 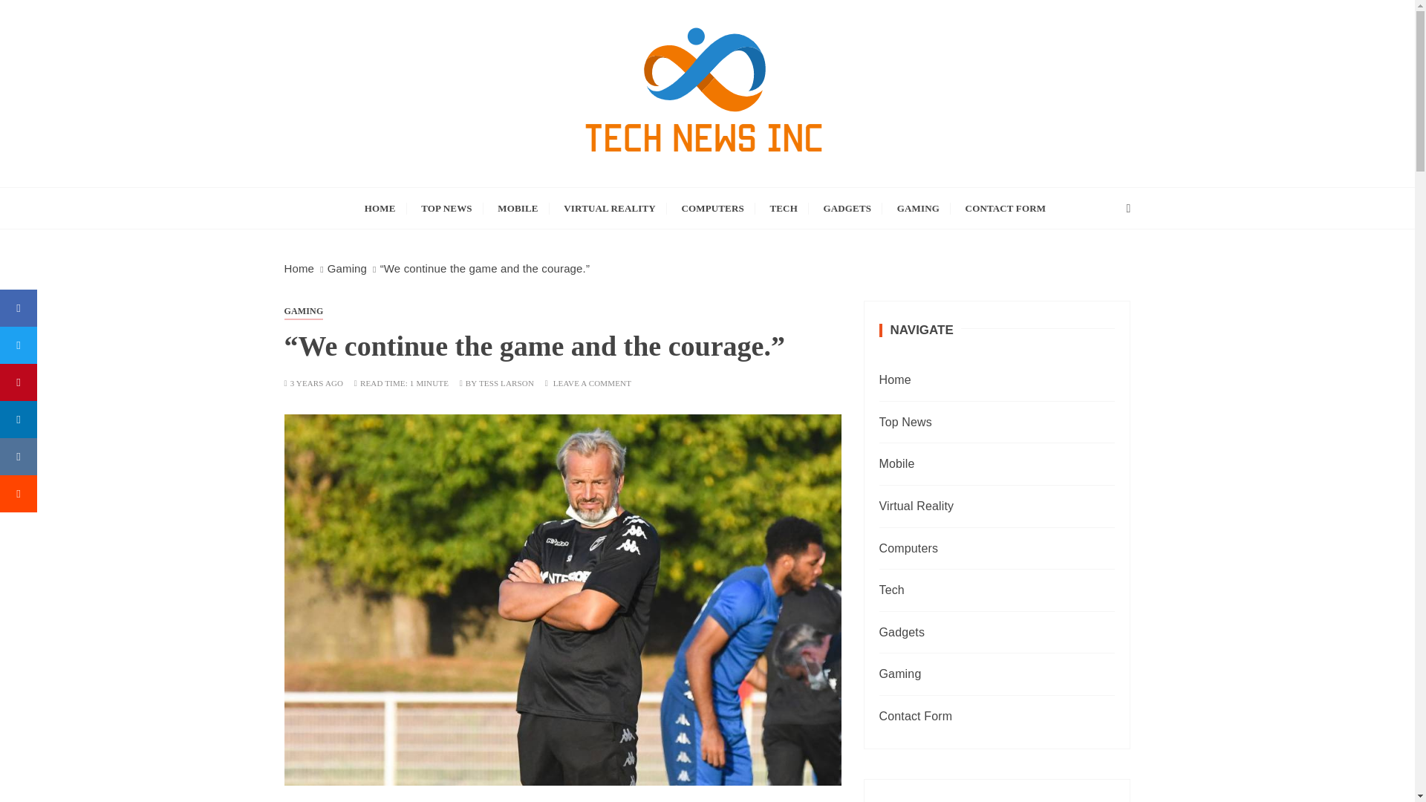 What do you see at coordinates (610, 208) in the screenshot?
I see `VIRTUAL REALITY` at bounding box center [610, 208].